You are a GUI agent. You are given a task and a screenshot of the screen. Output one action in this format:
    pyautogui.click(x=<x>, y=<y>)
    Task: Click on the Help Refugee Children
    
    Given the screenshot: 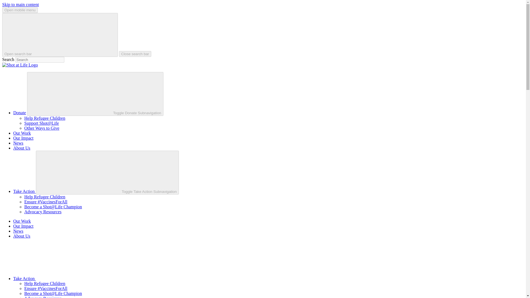 What is the action you would take?
    pyautogui.click(x=45, y=197)
    